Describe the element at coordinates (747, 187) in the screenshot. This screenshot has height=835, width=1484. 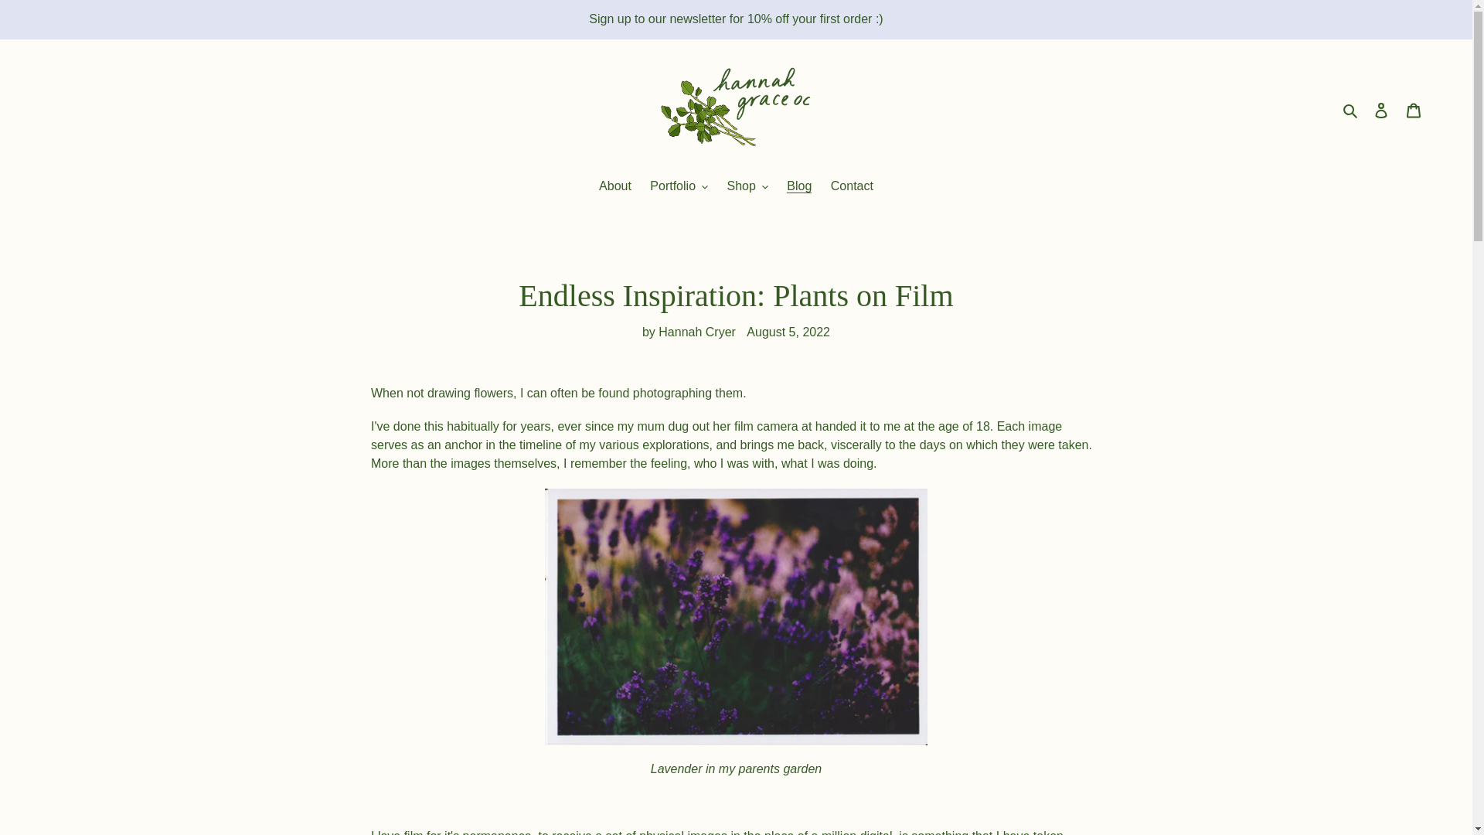
I see `Shop` at that location.